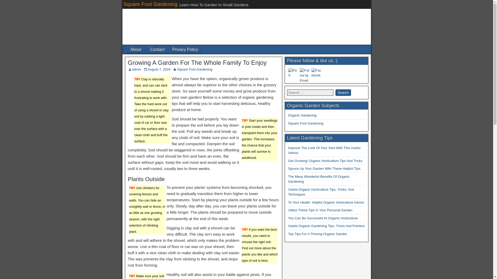 The image size is (497, 279). What do you see at coordinates (136, 49) in the screenshot?
I see `About` at bounding box center [136, 49].